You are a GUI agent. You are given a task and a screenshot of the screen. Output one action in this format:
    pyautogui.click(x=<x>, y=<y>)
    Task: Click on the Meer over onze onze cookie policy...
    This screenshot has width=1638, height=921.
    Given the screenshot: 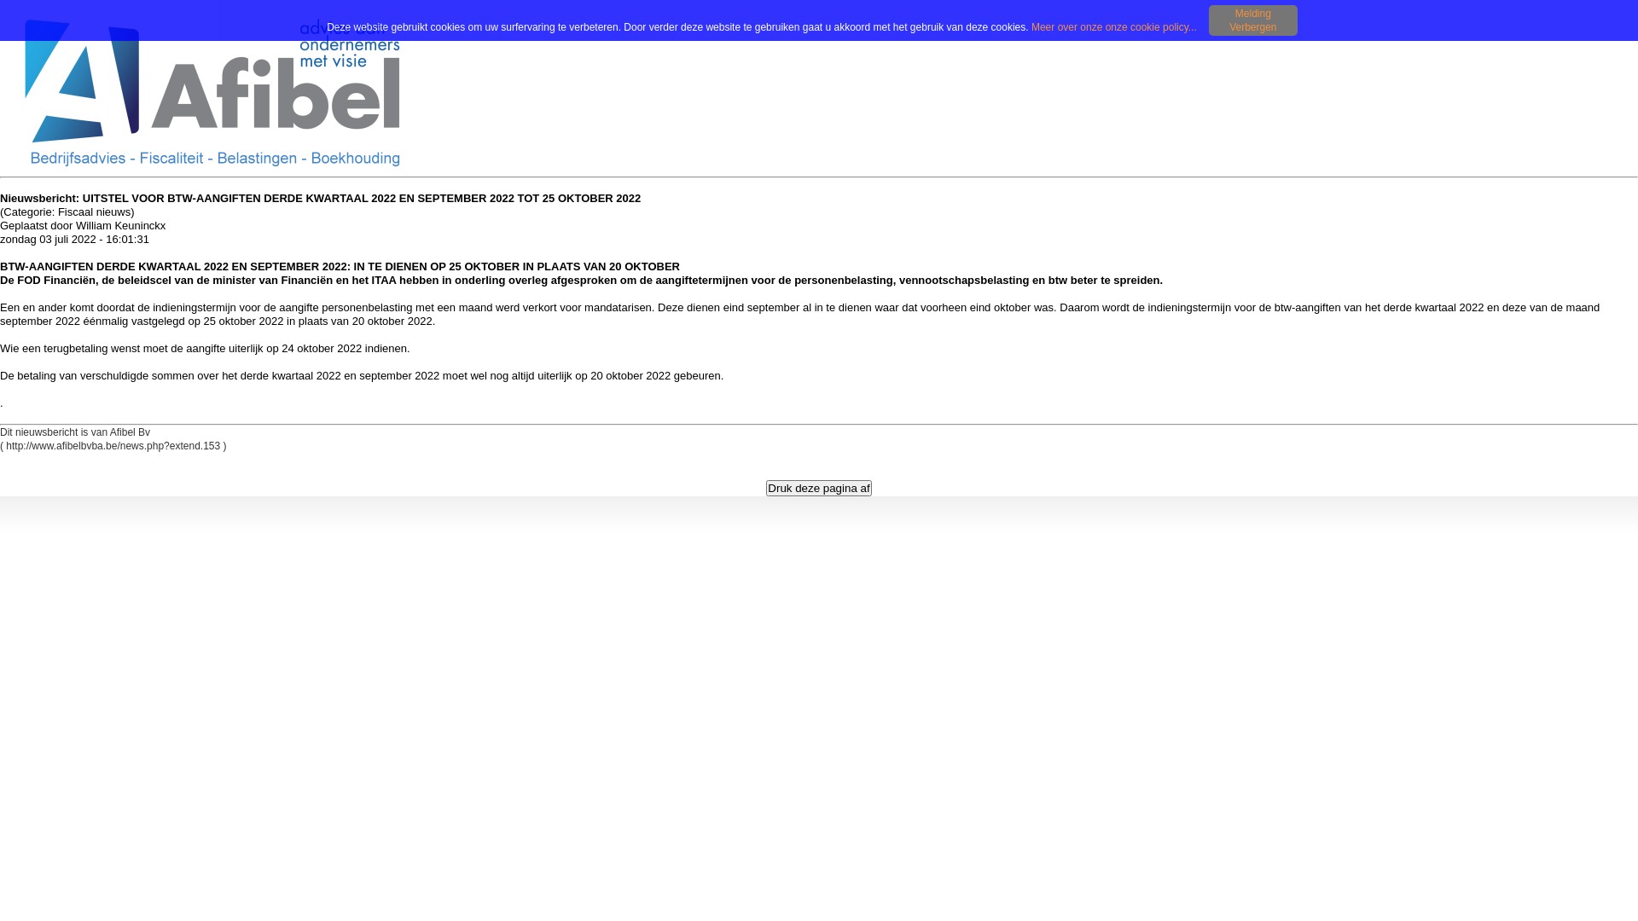 What is the action you would take?
    pyautogui.click(x=1117, y=27)
    